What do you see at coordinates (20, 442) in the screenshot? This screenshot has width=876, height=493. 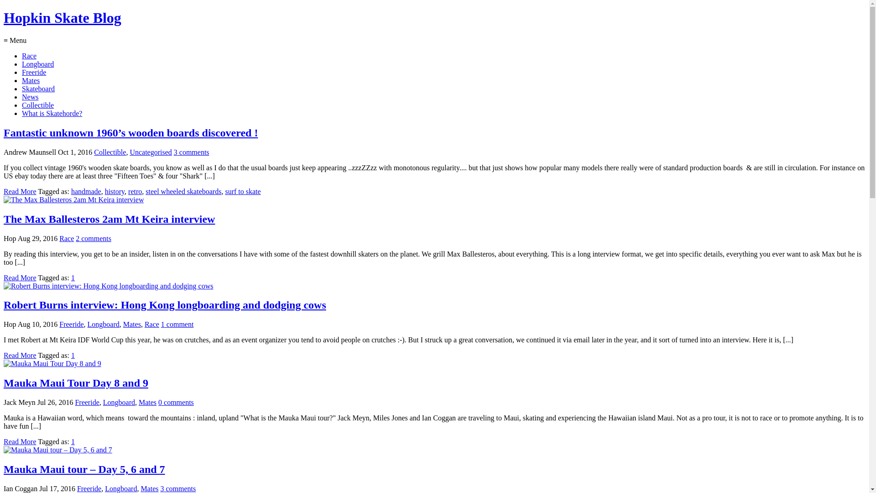 I see `Read More` at bounding box center [20, 442].